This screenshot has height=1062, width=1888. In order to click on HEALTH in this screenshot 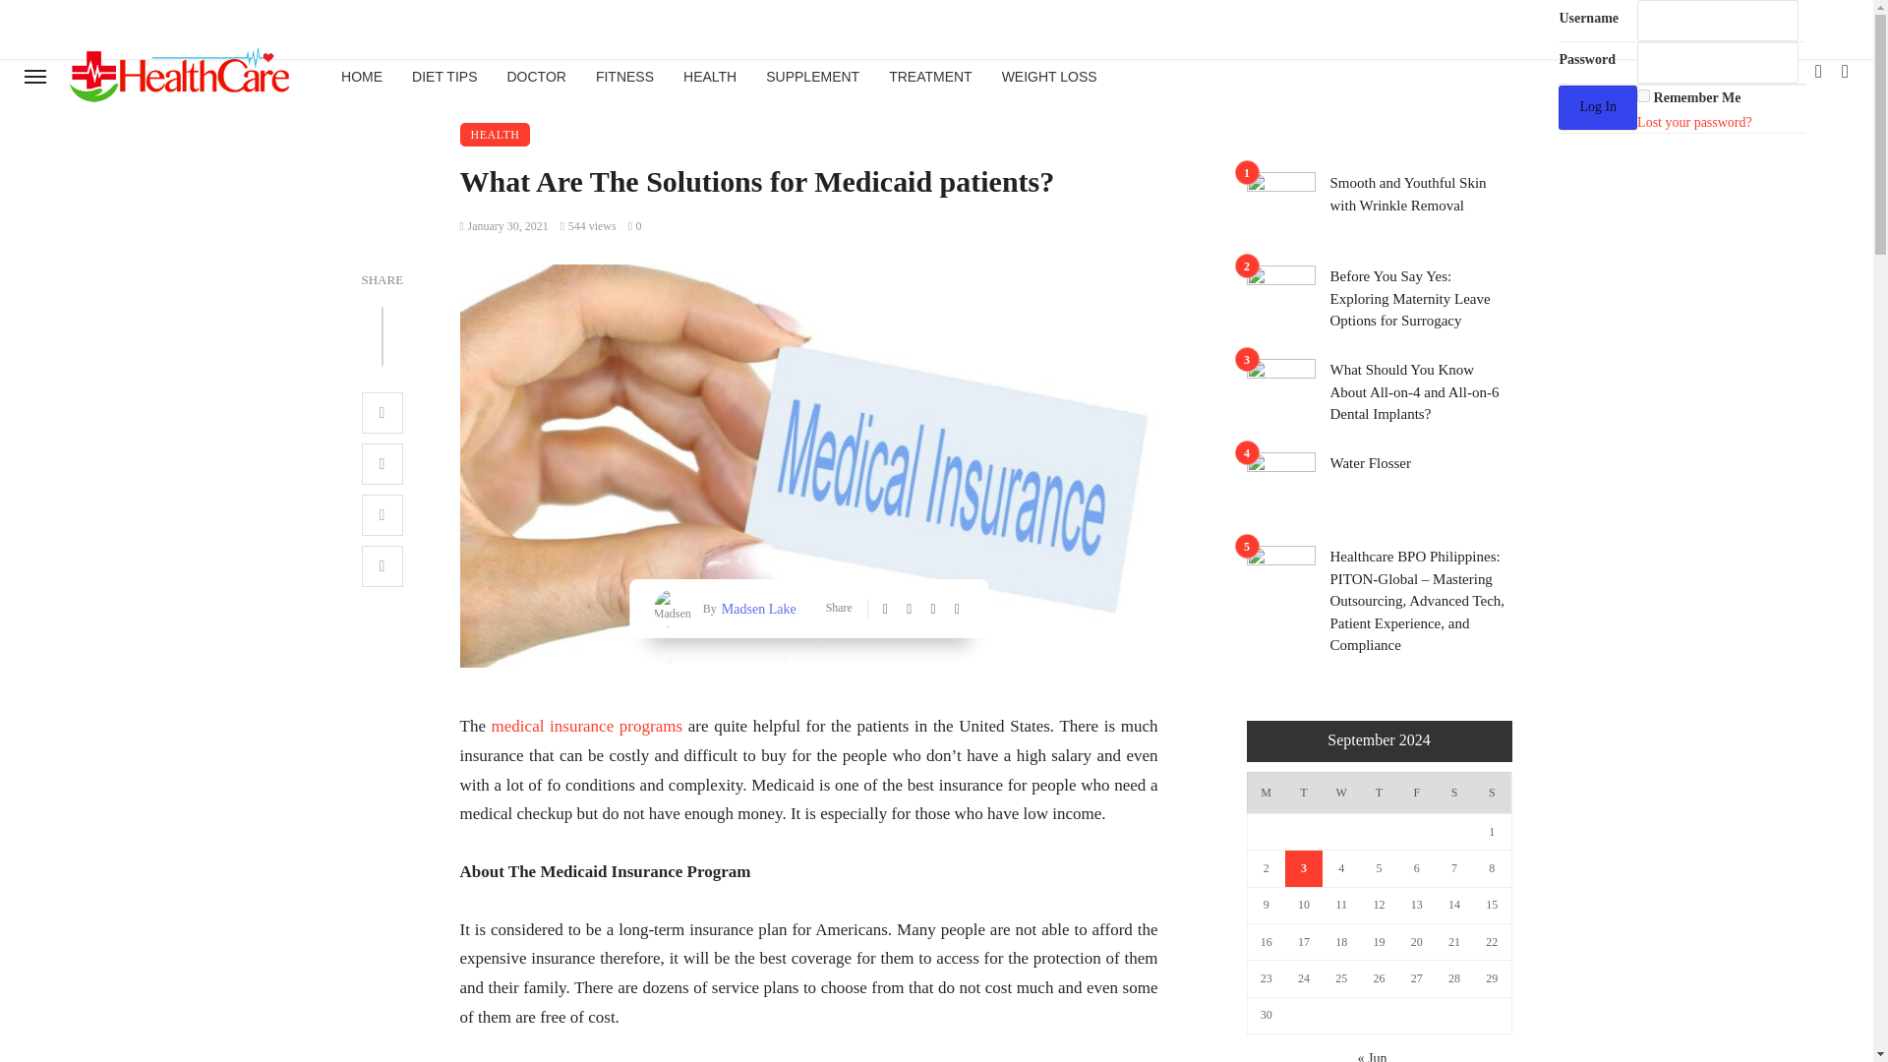, I will do `click(496, 135)`.